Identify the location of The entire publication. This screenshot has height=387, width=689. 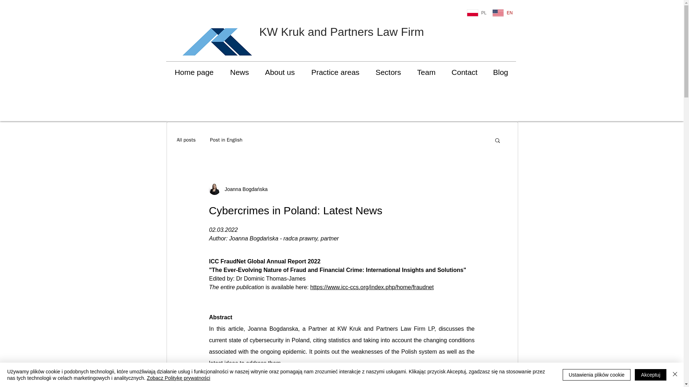
(236, 287).